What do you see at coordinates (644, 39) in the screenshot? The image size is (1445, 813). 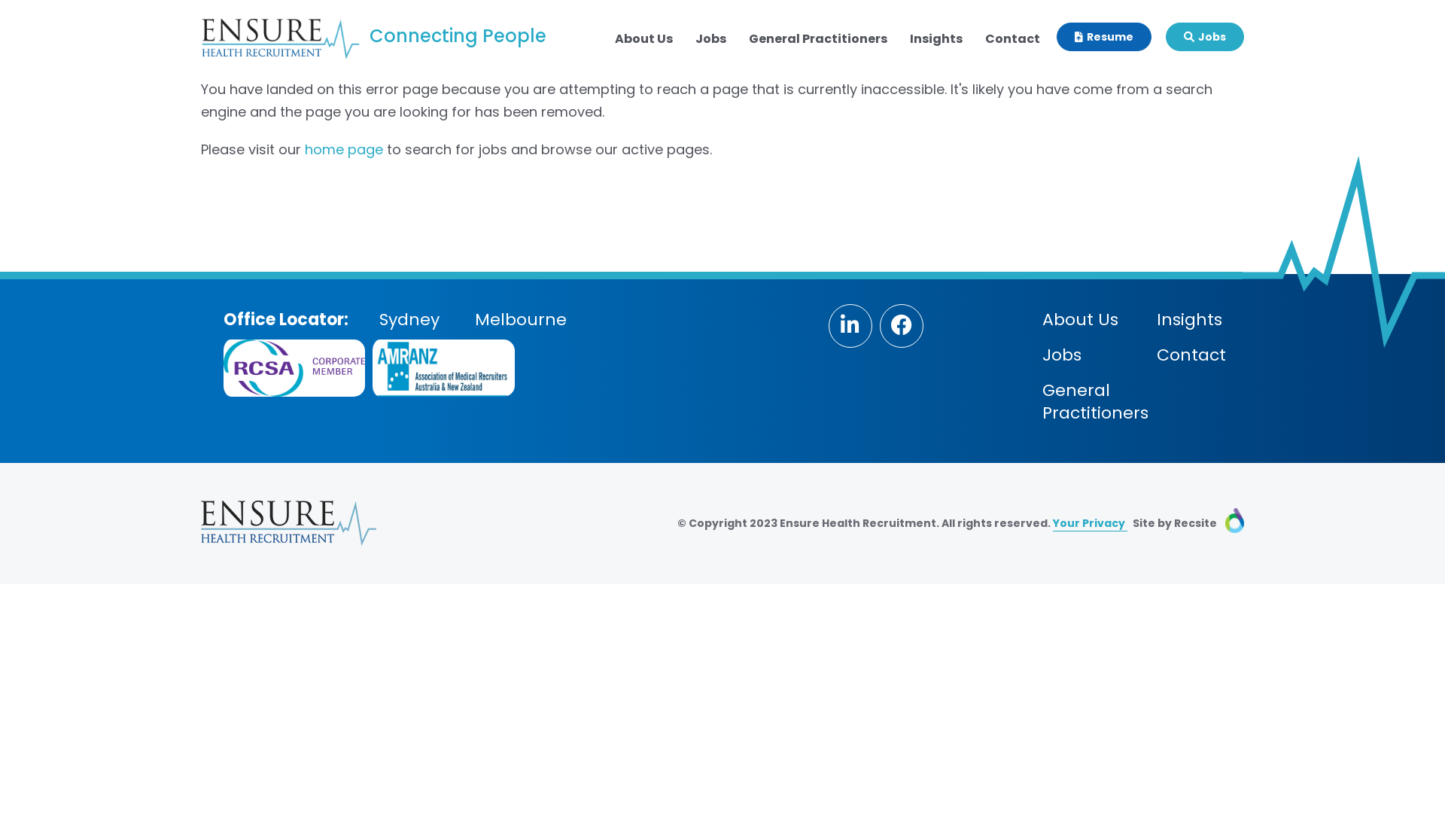 I see `About Us` at bounding box center [644, 39].